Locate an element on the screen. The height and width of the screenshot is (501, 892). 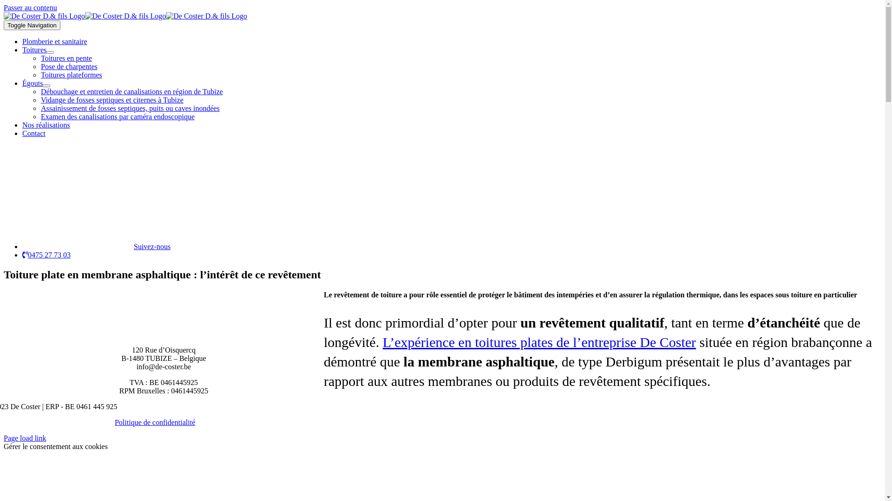
Suivez-nous is located at coordinates (97, 247).